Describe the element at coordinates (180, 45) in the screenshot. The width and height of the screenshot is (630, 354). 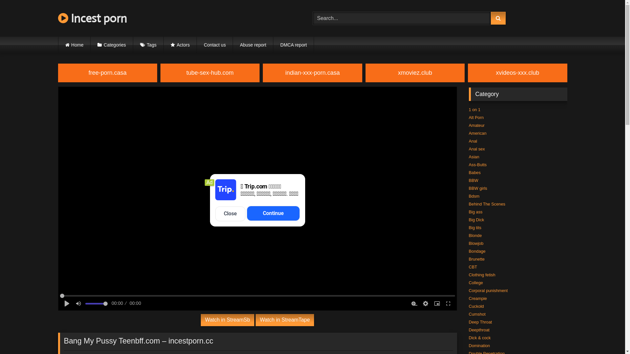
I see `Actors` at that location.